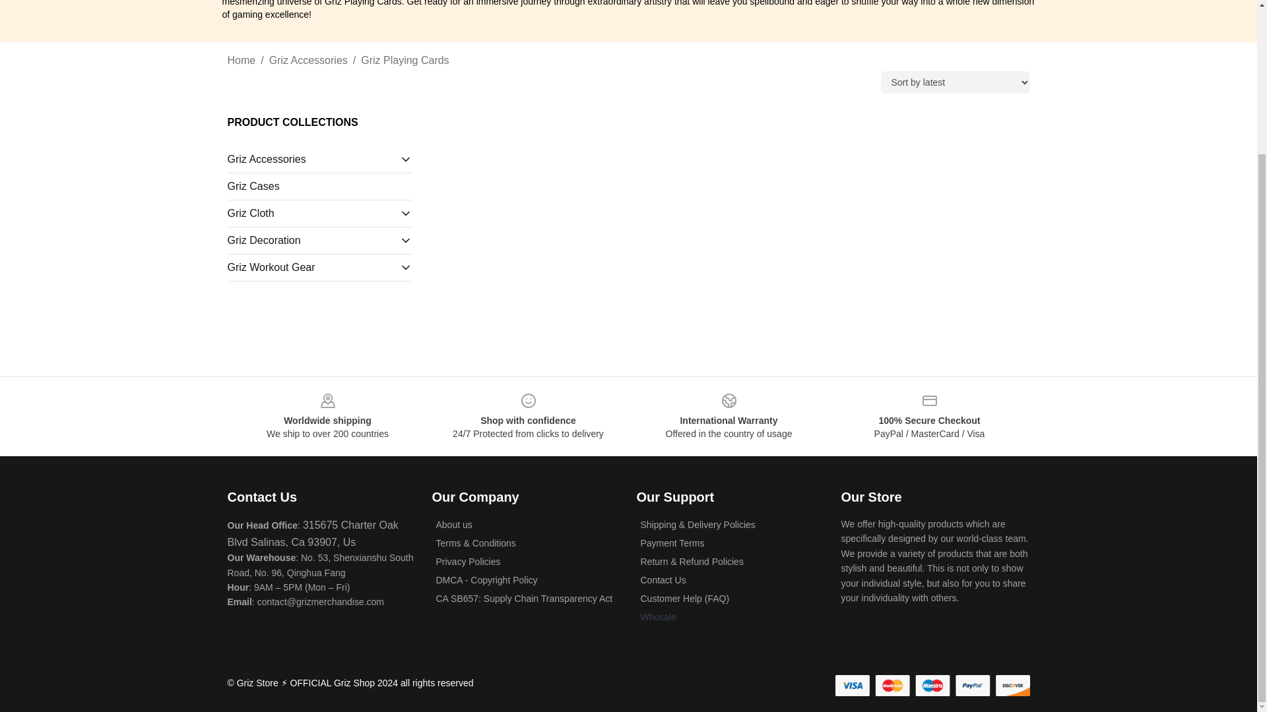  Describe the element at coordinates (313, 240) in the screenshot. I see `Griz Decoration` at that location.